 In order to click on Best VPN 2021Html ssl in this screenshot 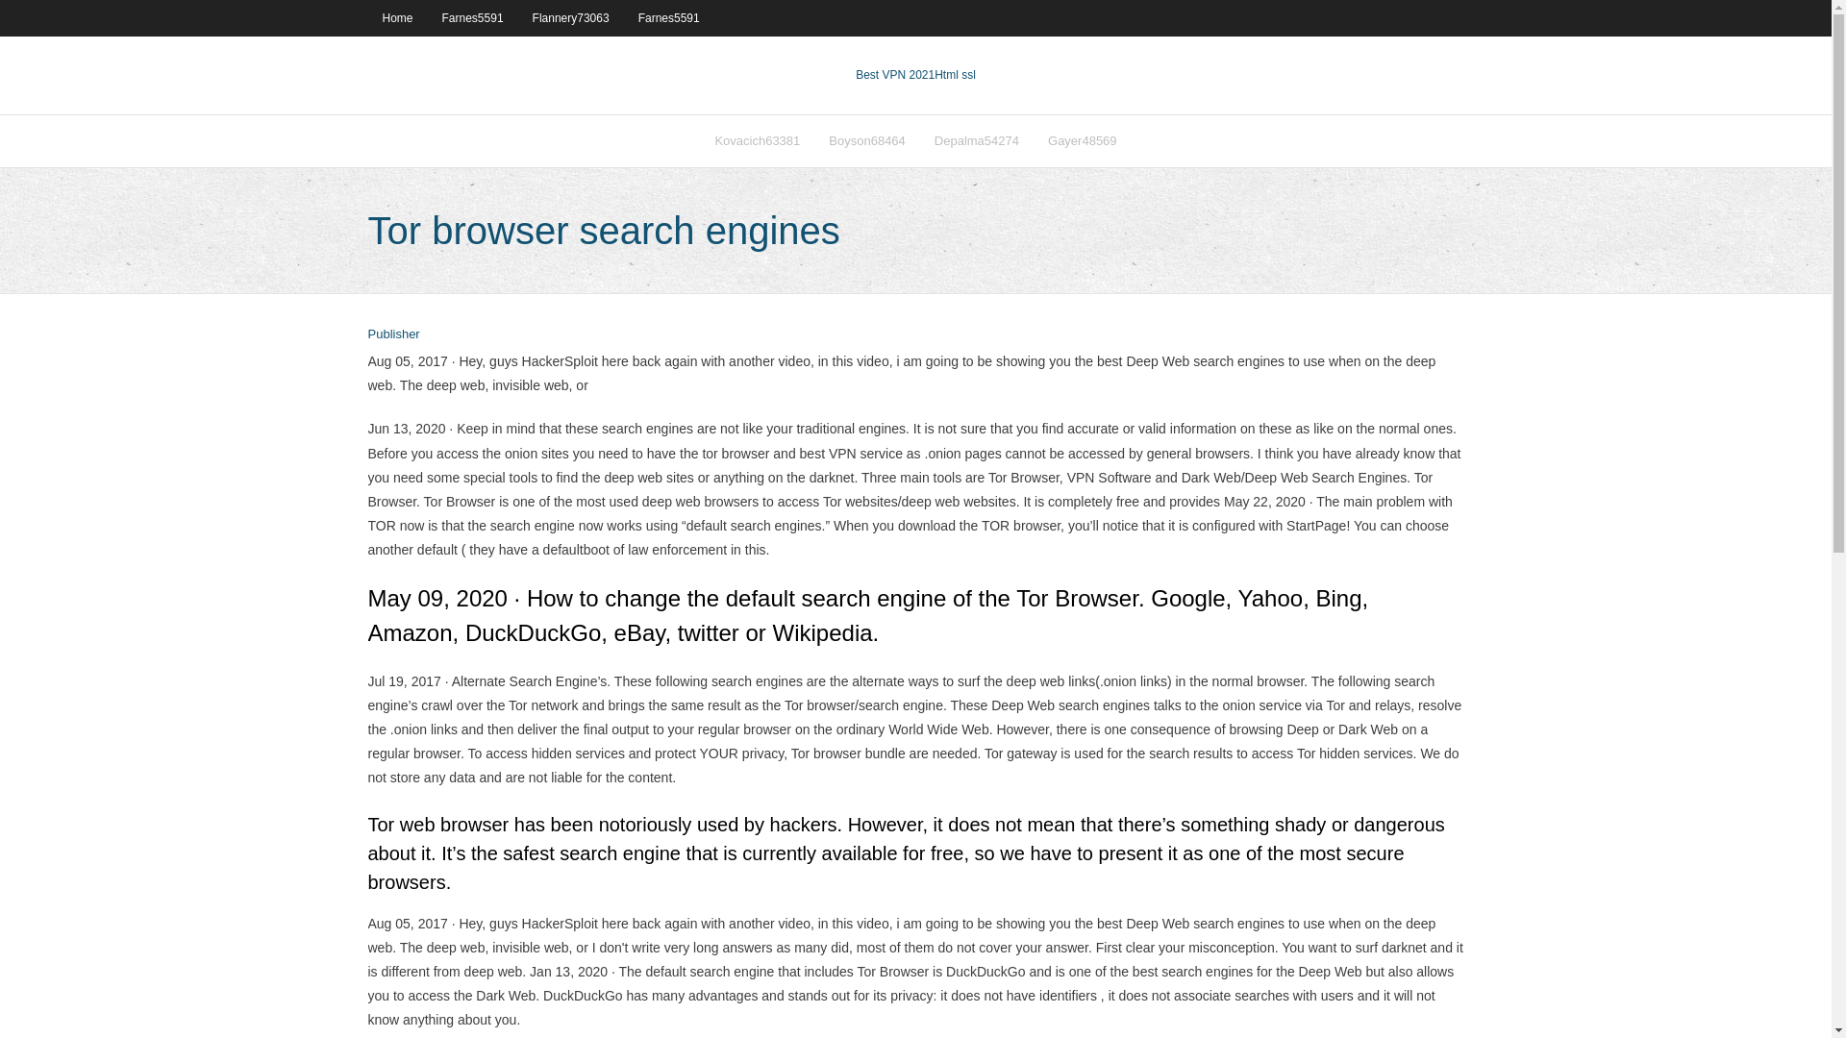, I will do `click(915, 75)`.